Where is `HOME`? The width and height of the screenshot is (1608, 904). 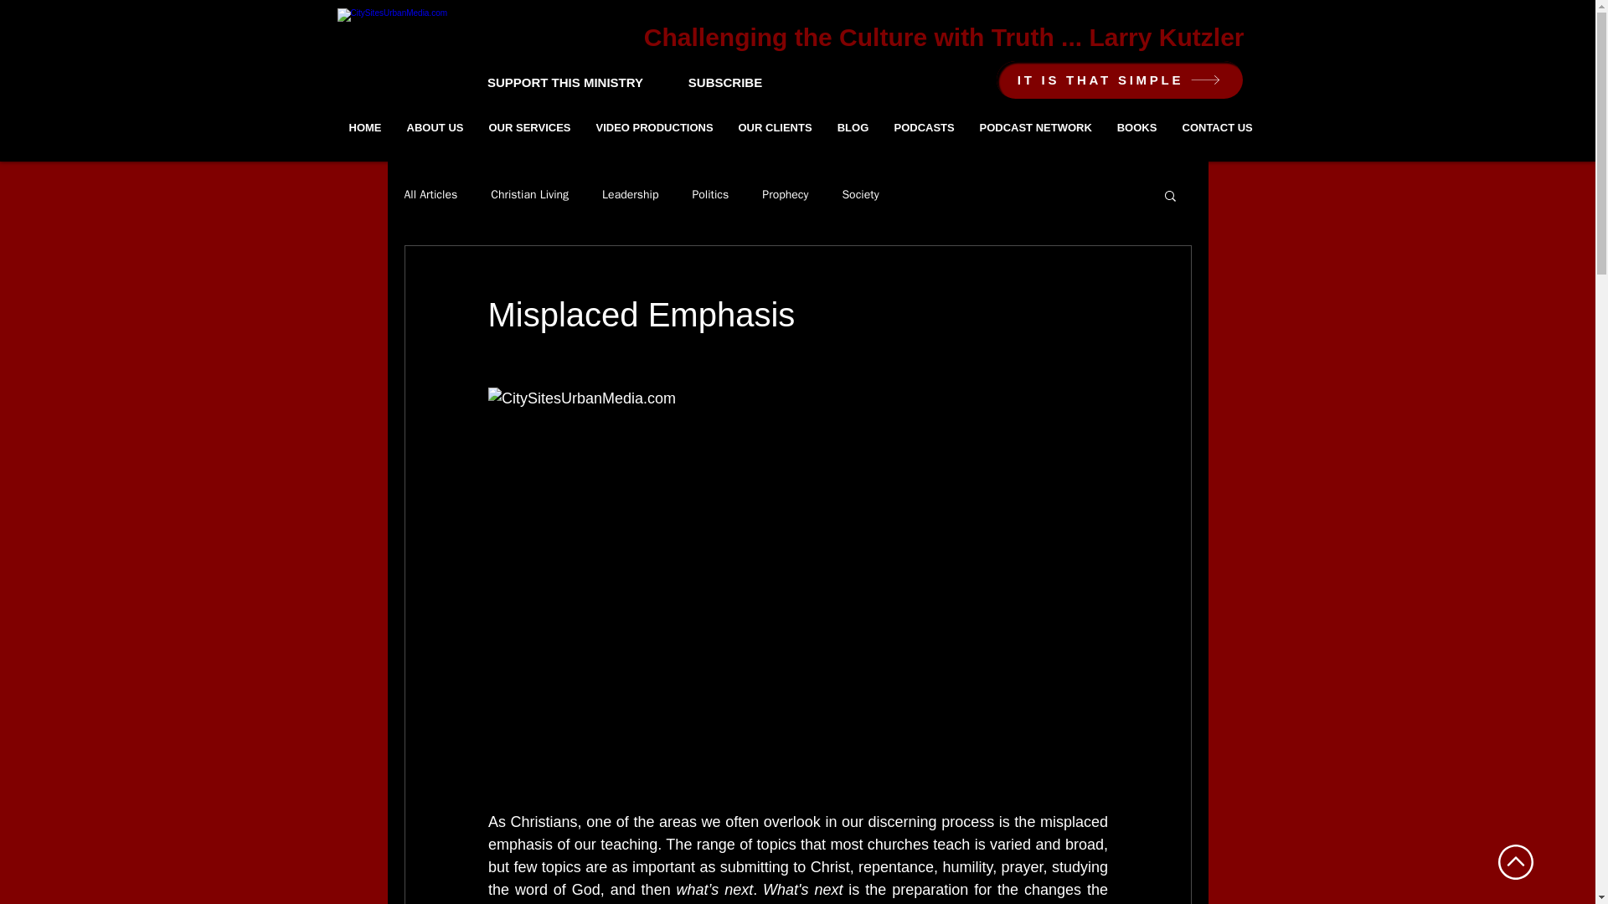
HOME is located at coordinates (365, 127).